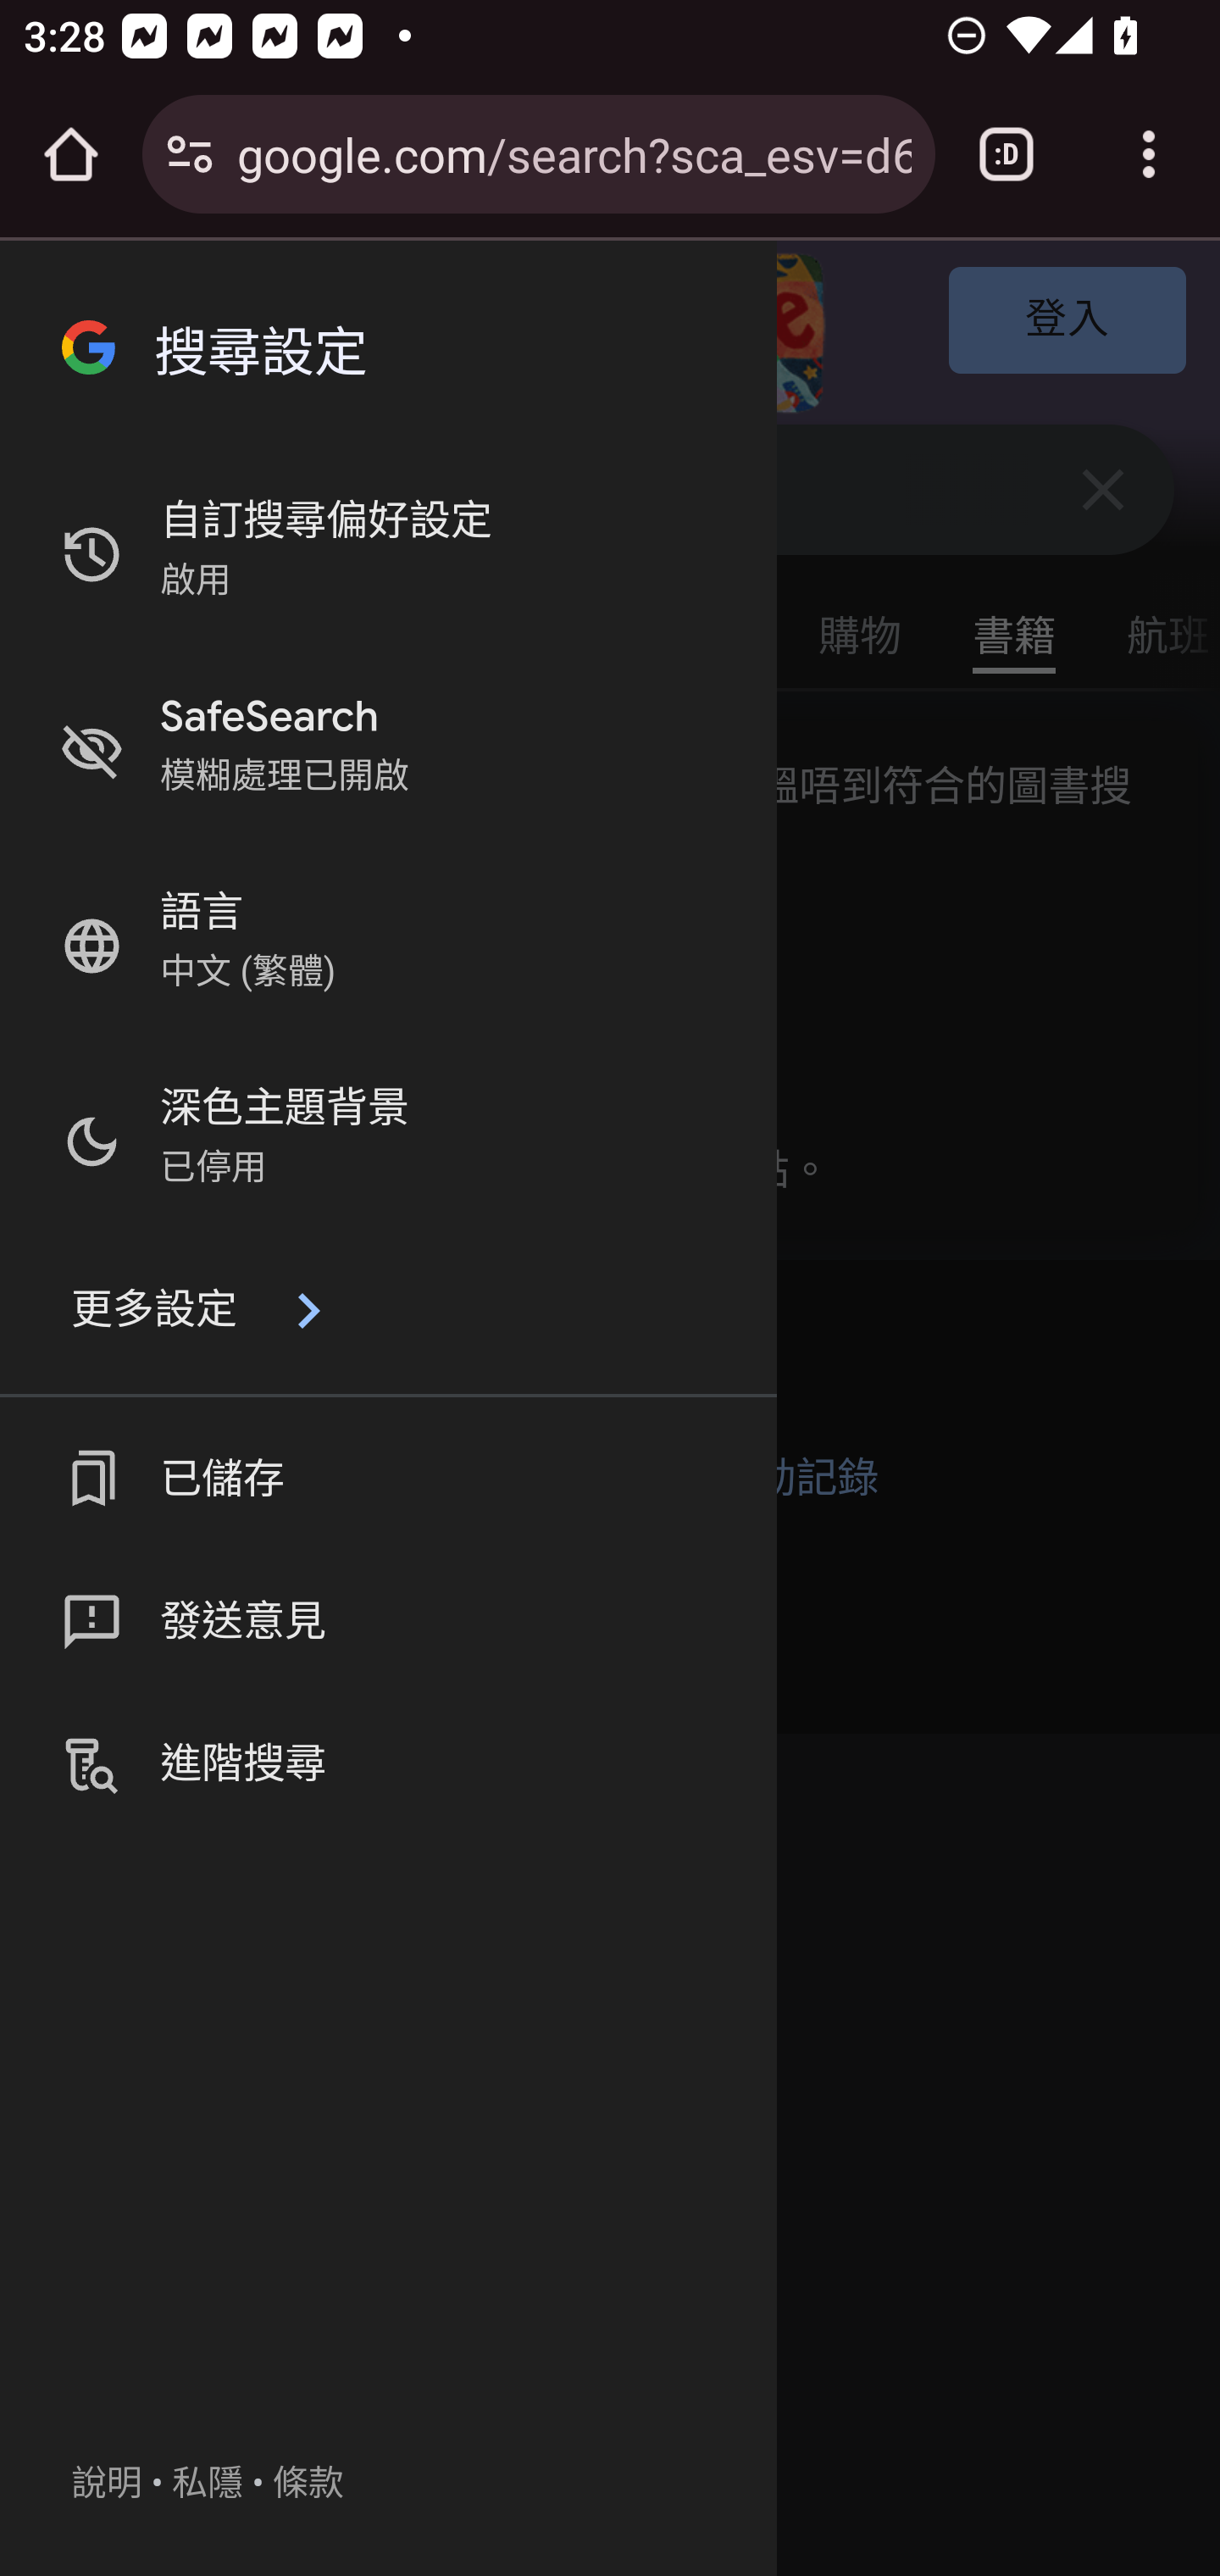 This screenshot has height=2576, width=1220. Describe the element at coordinates (388, 1480) in the screenshot. I see `已儲存` at that location.